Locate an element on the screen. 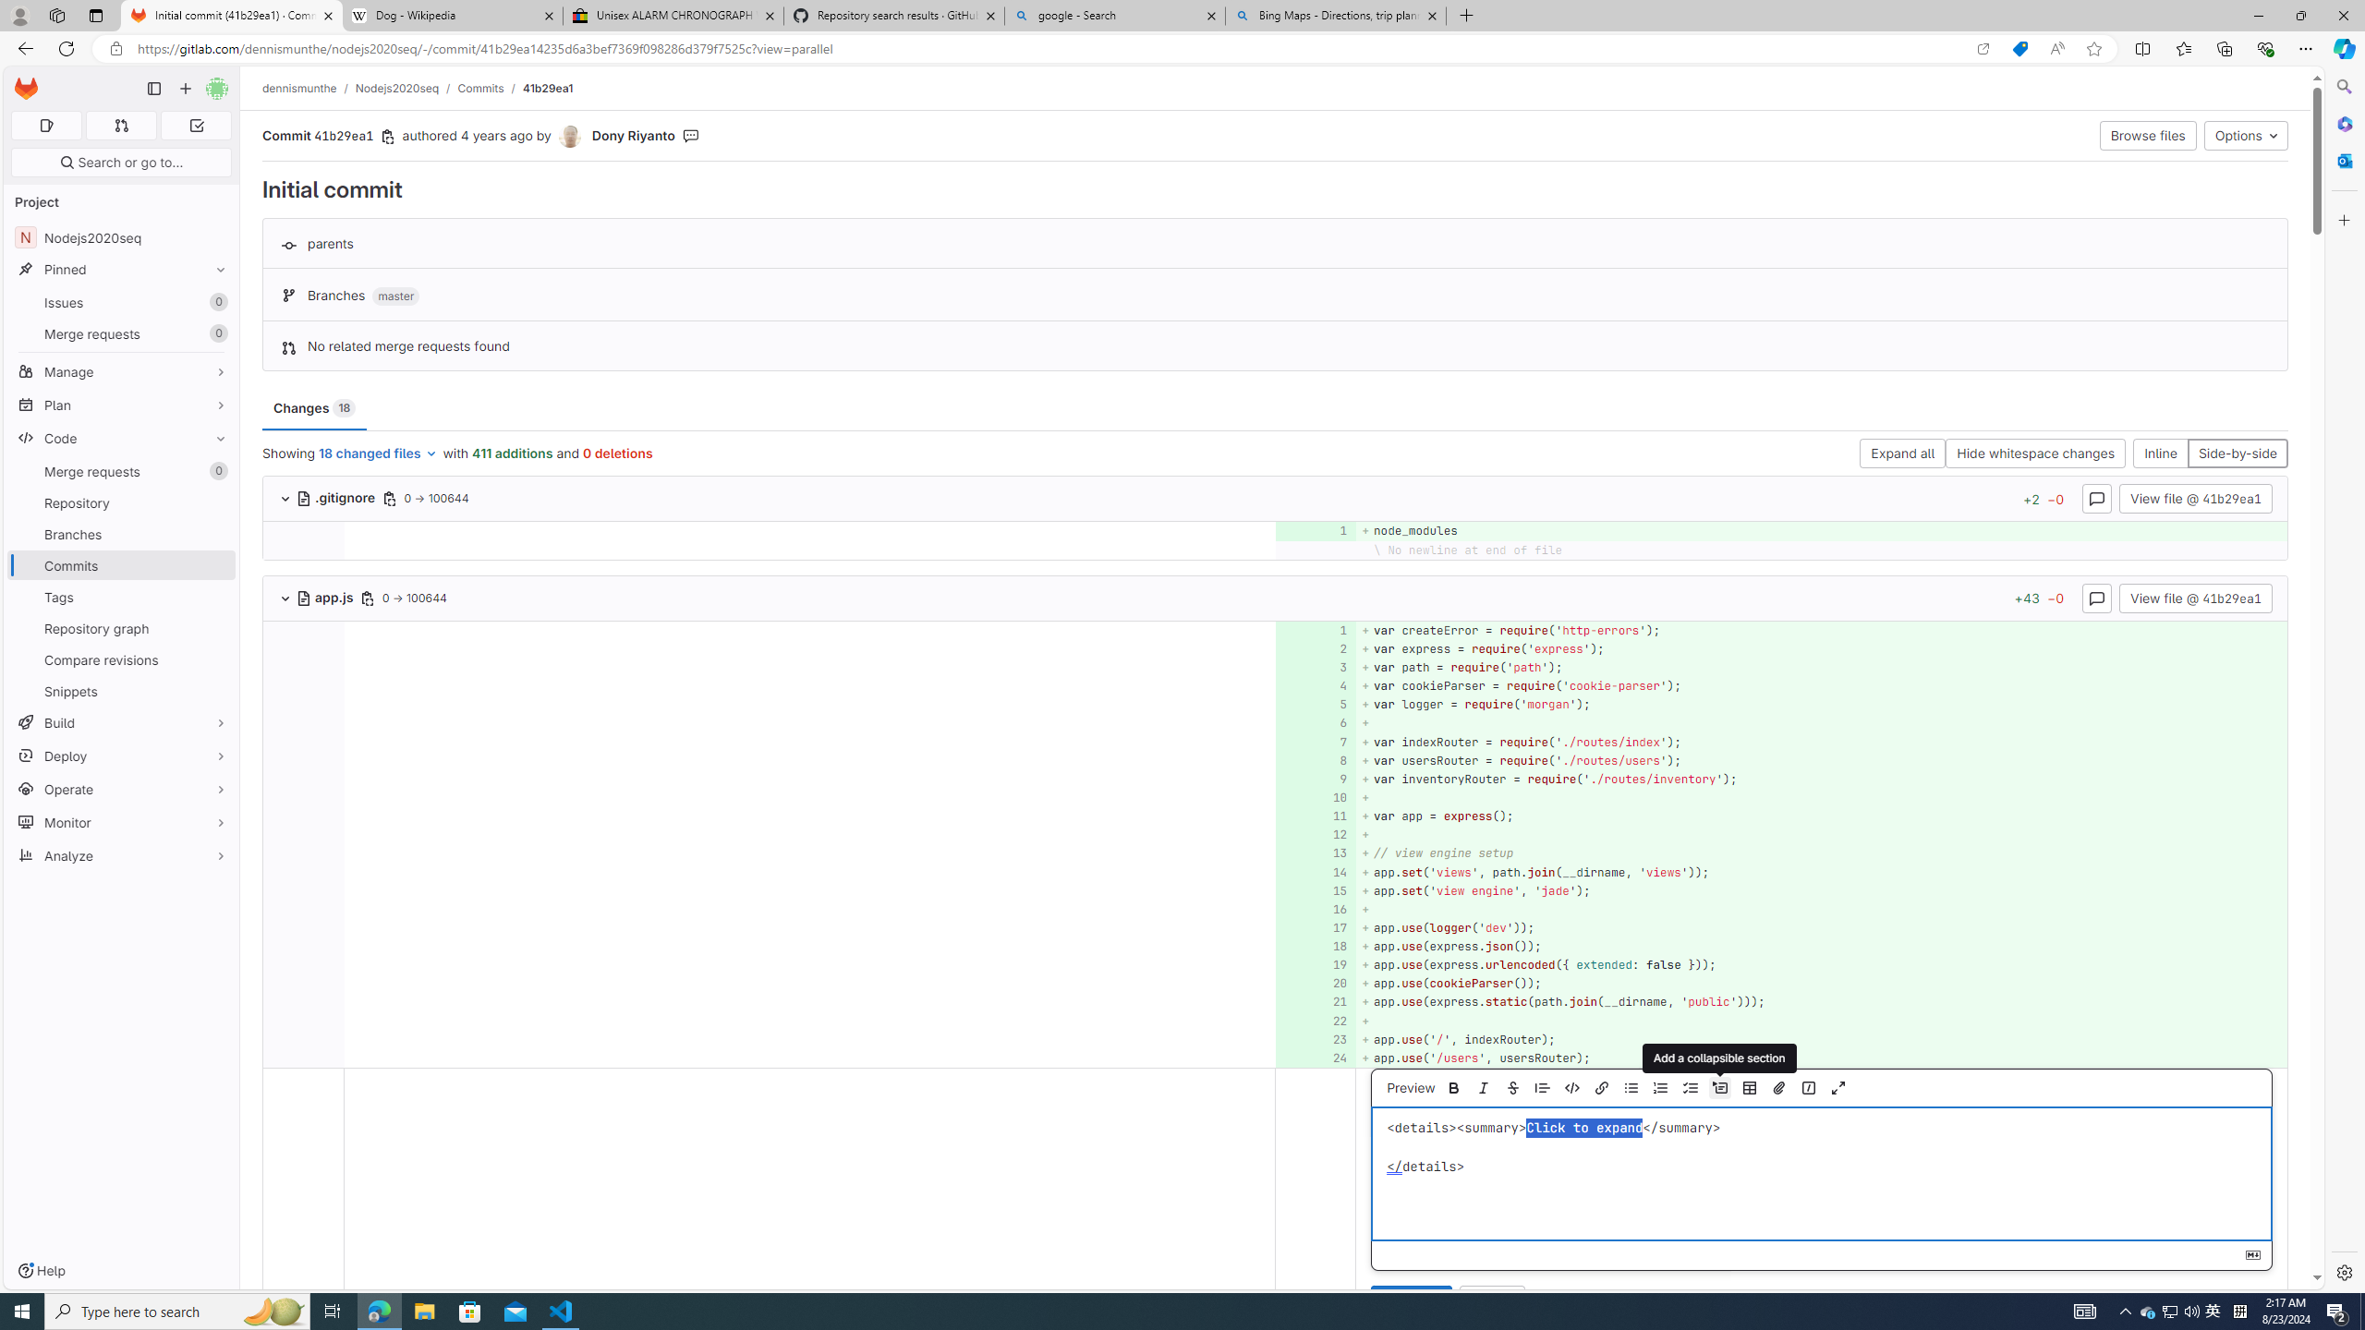 This screenshot has height=1330, width=2365. Add a comment to this line 7 is located at coordinates (1316, 742).